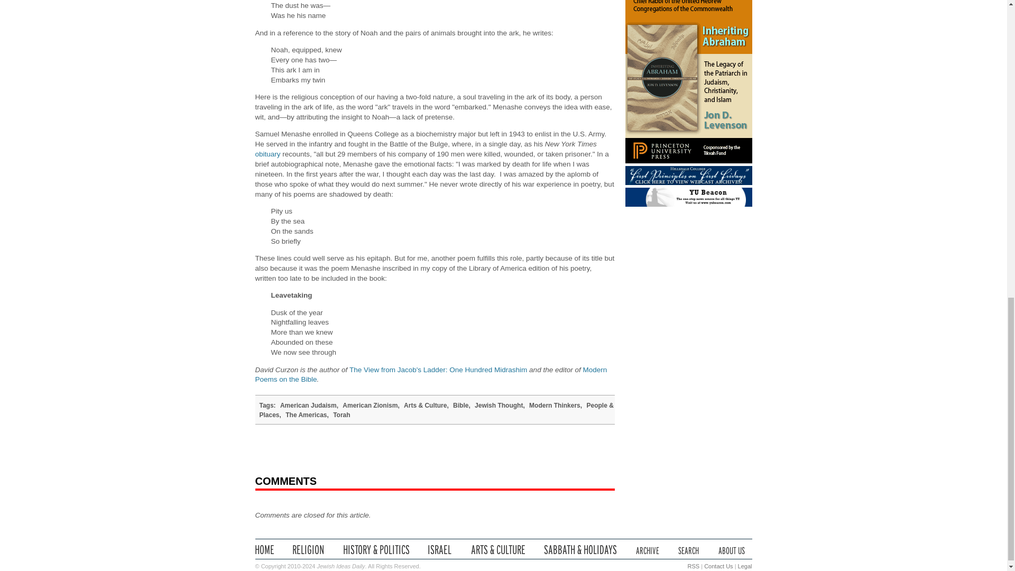 Image resolution: width=1015 pixels, height=571 pixels. Describe the element at coordinates (267, 154) in the screenshot. I see `obituary` at that location.